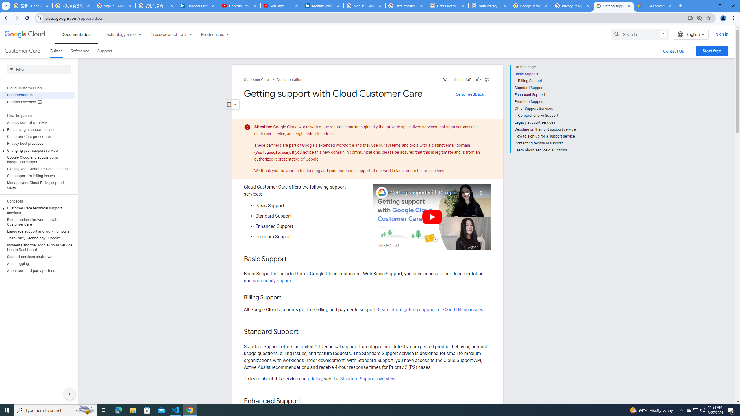 This screenshot has height=416, width=740. What do you see at coordinates (38, 185) in the screenshot?
I see `Manage your Cloud Billing support cases` at bounding box center [38, 185].